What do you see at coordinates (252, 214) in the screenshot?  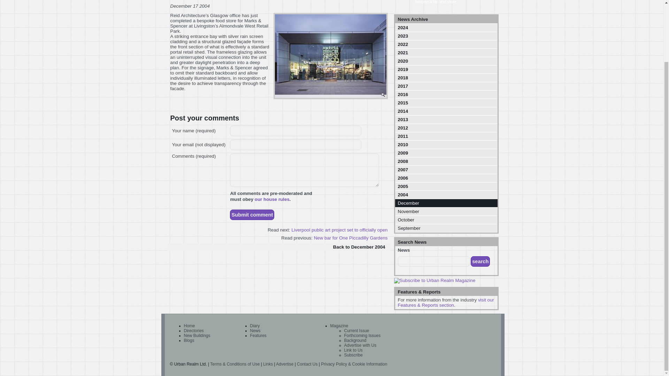 I see `Submit comment` at bounding box center [252, 214].